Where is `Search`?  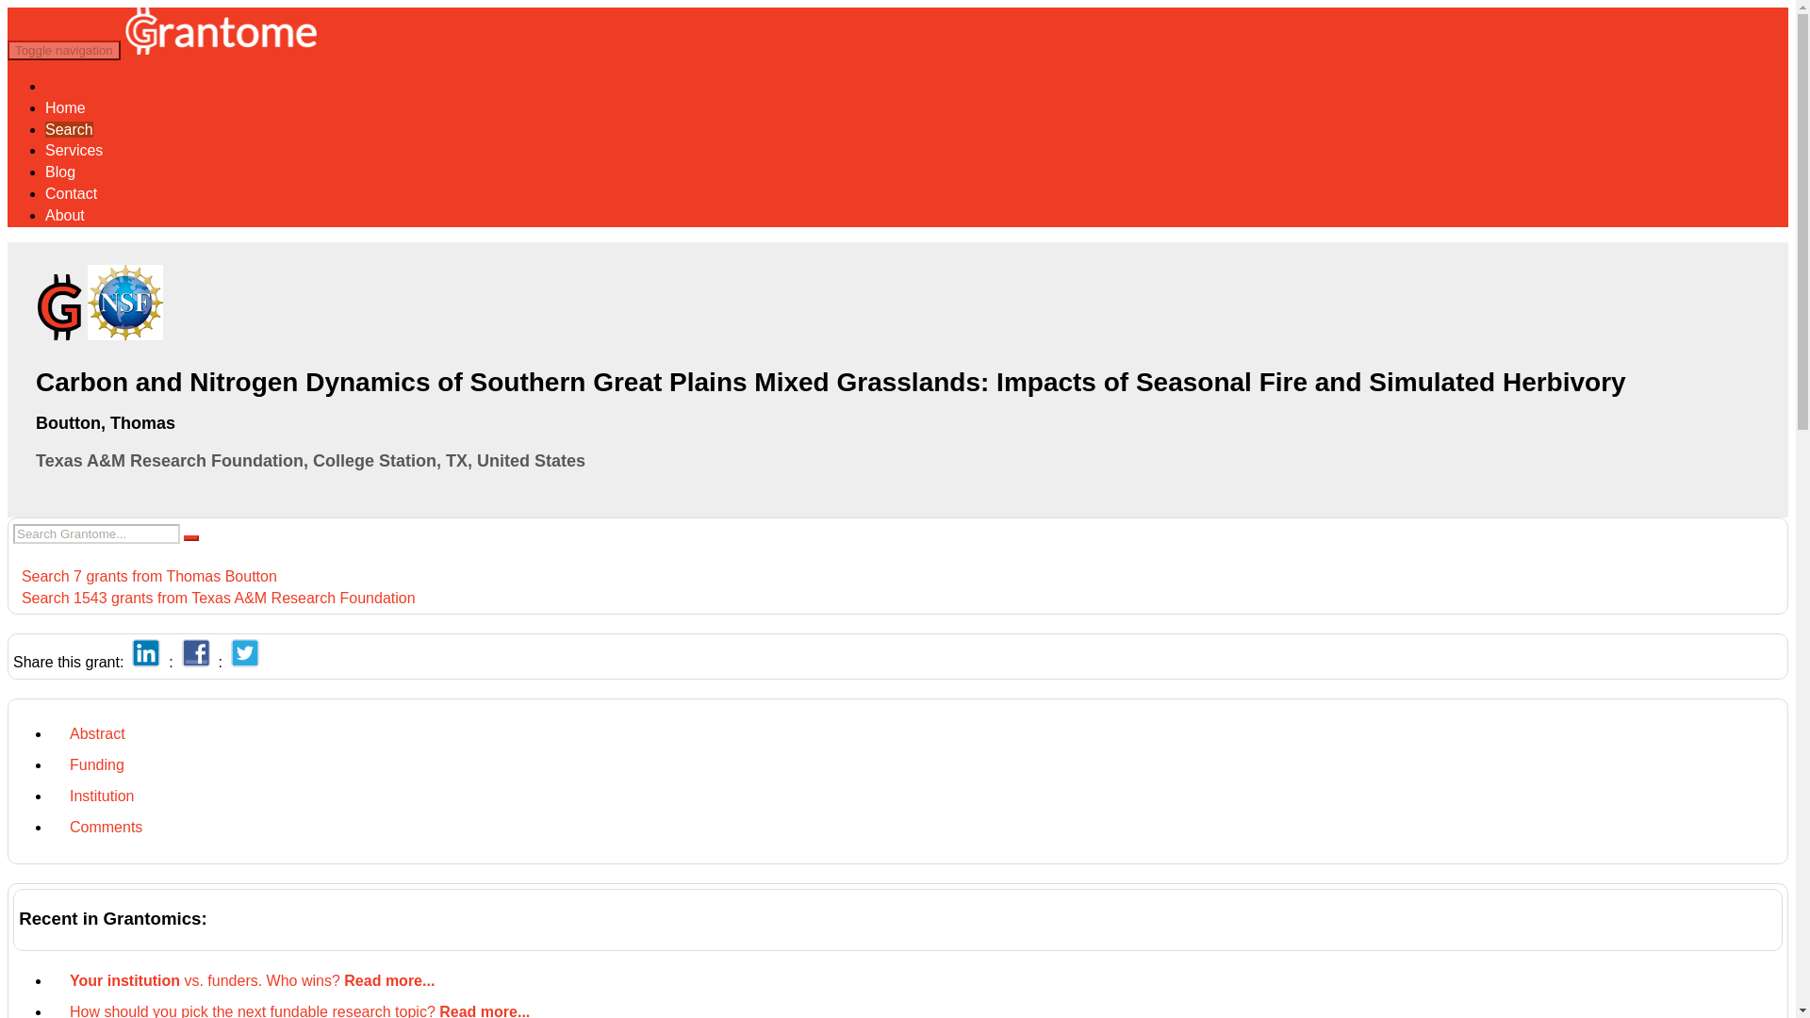 Search is located at coordinates (70, 128).